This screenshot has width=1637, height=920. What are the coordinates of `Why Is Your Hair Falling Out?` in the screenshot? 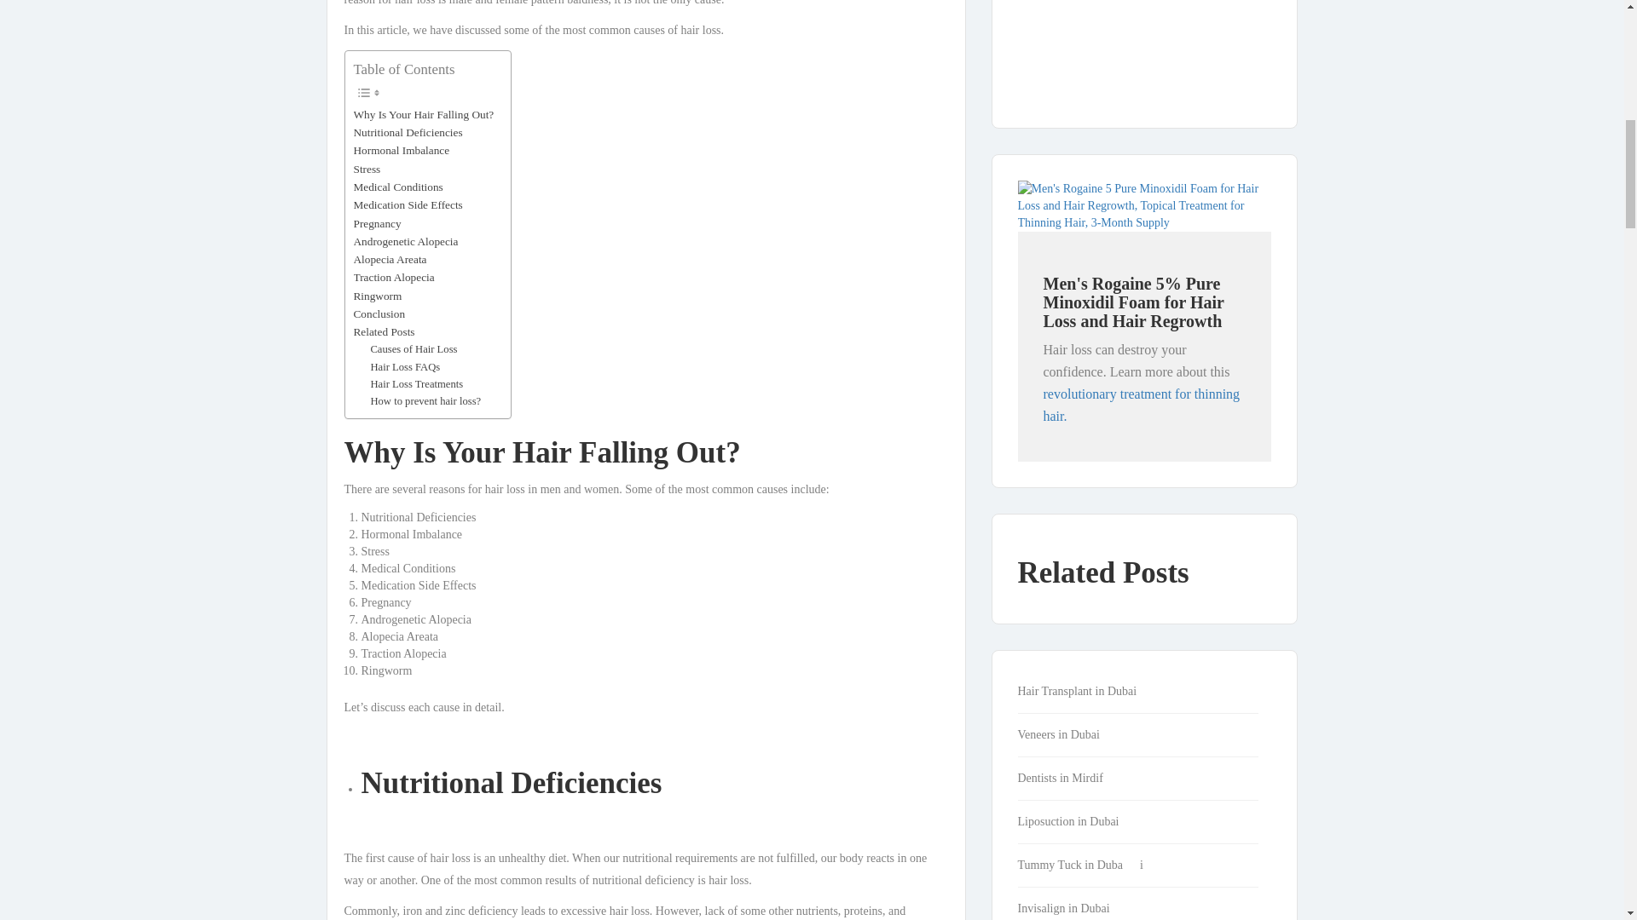 It's located at (423, 114).